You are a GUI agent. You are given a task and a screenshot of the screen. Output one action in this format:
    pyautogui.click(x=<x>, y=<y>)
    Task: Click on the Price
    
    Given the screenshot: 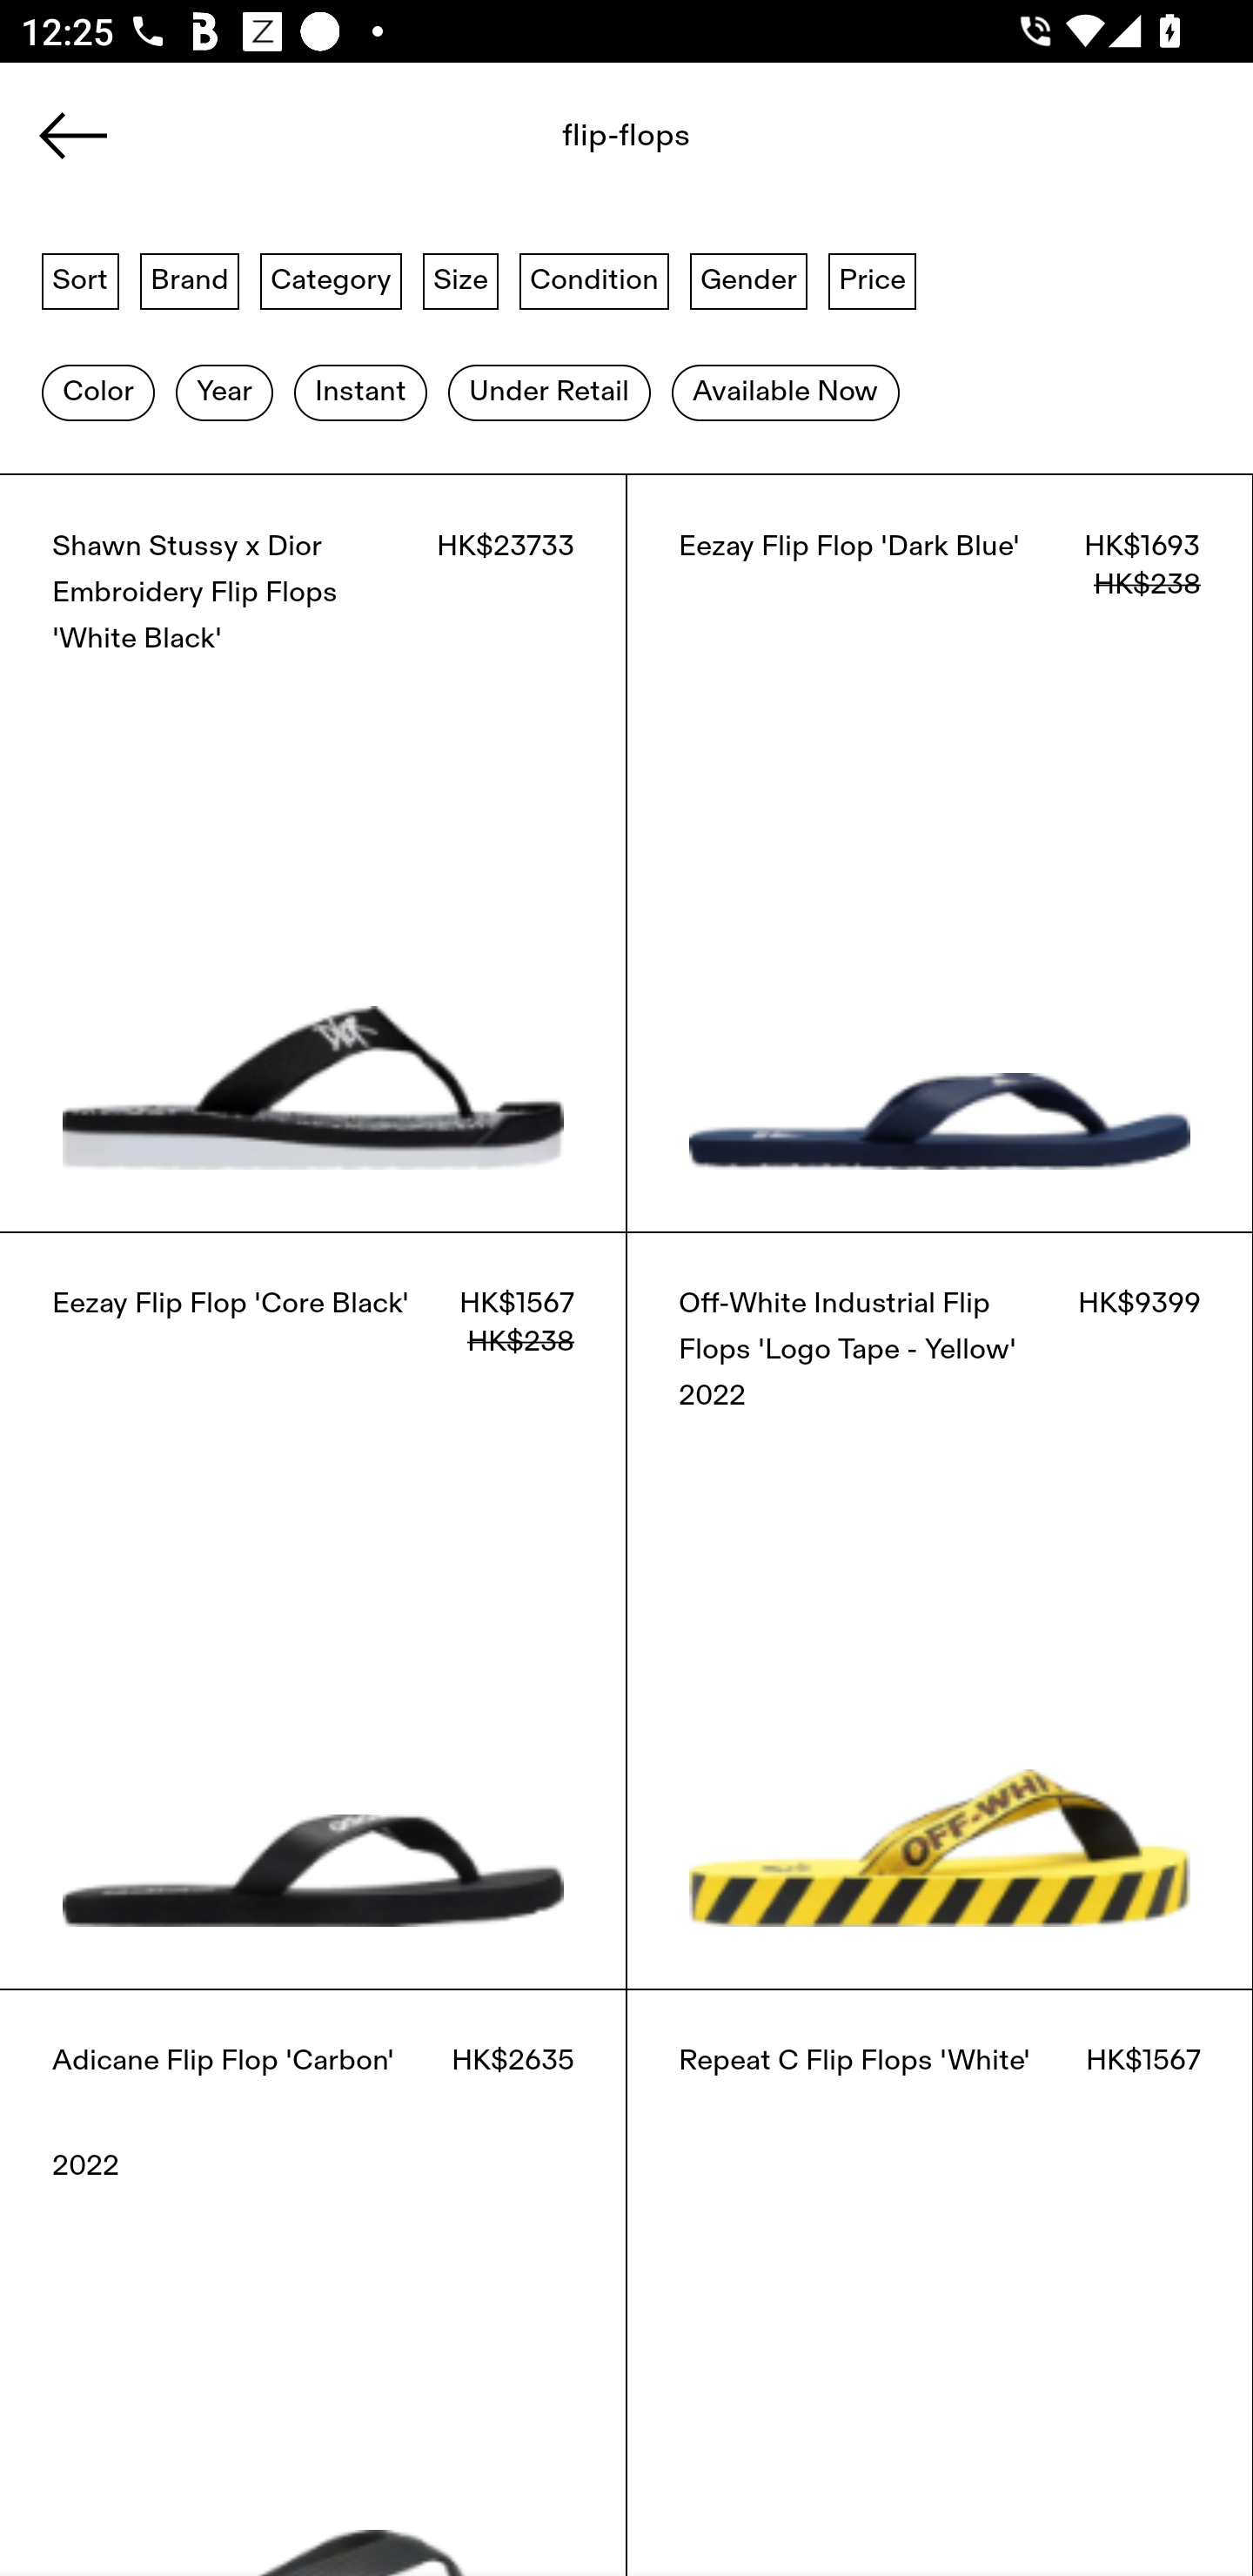 What is the action you would take?
    pyautogui.click(x=872, y=279)
    